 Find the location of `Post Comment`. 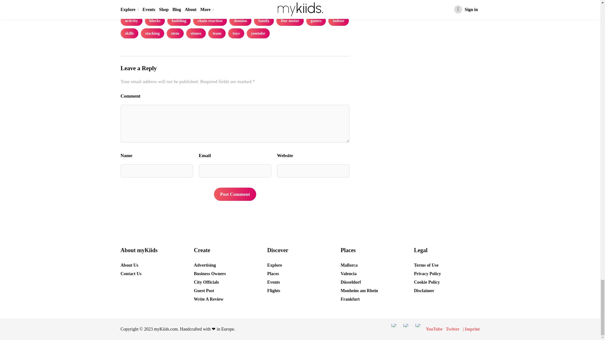

Post Comment is located at coordinates (235, 194).